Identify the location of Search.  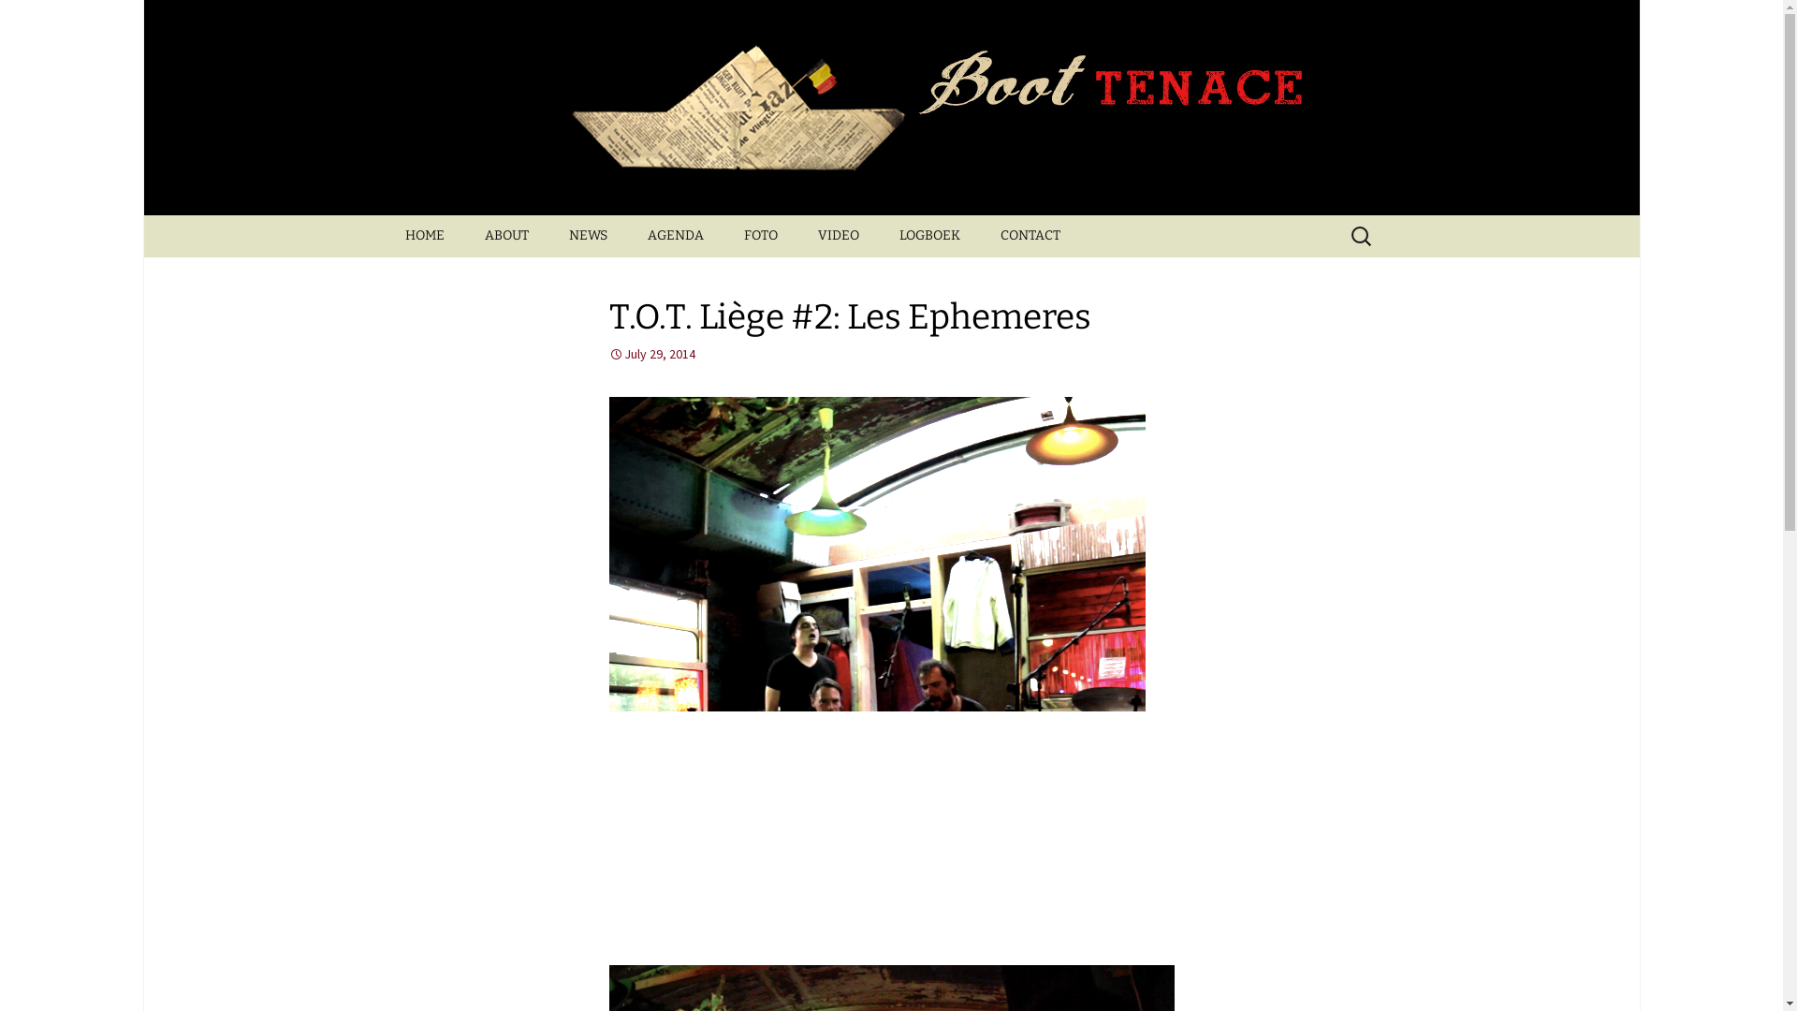
(22, 19).